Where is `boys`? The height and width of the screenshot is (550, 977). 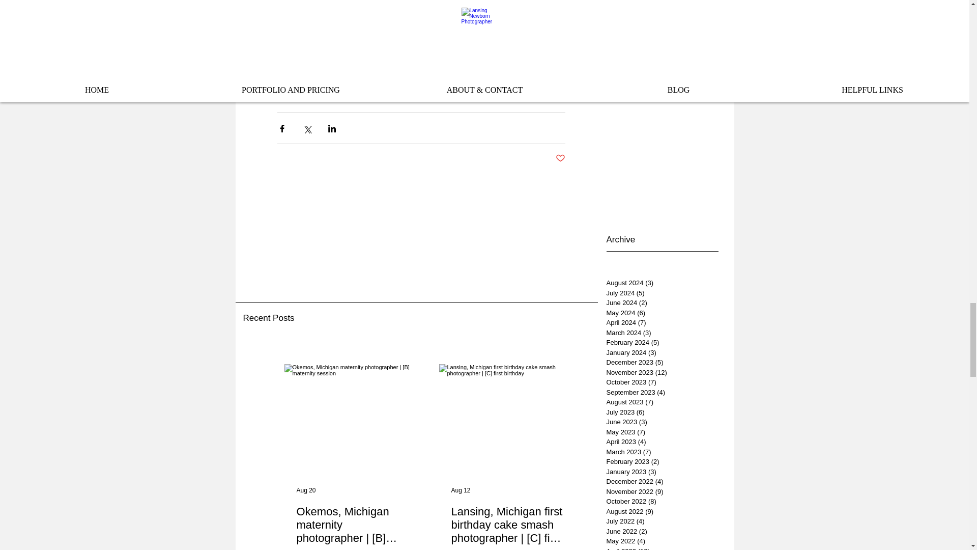
boys is located at coordinates (346, 94).